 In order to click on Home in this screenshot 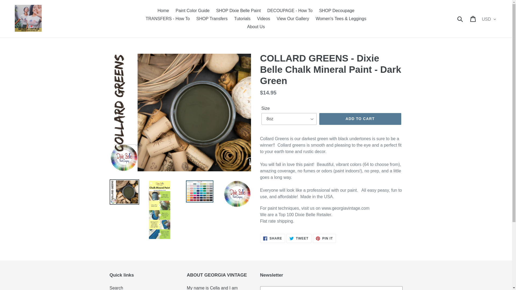, I will do `click(242, 19)`.